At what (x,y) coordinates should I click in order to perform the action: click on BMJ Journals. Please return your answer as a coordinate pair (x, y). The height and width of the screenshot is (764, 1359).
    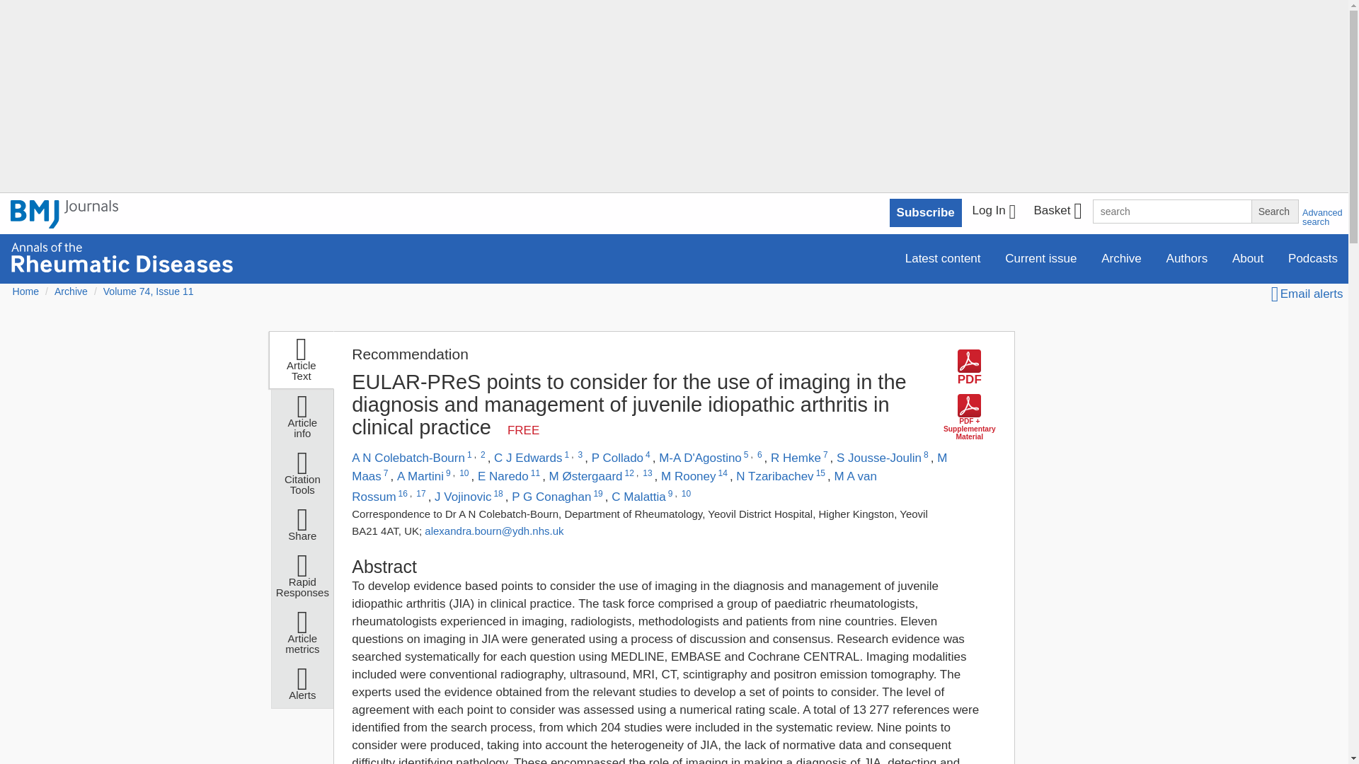
    Looking at the image, I should click on (64, 222).